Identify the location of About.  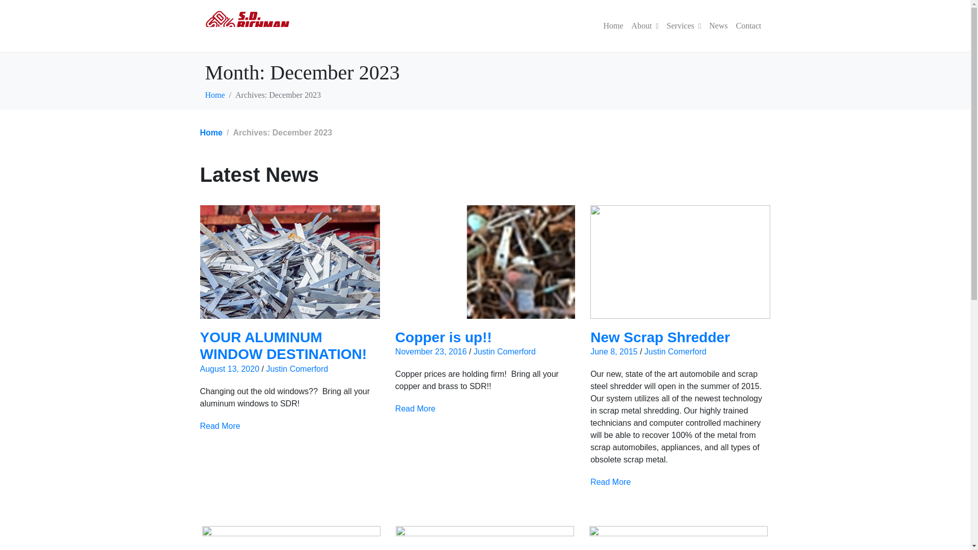
(645, 26).